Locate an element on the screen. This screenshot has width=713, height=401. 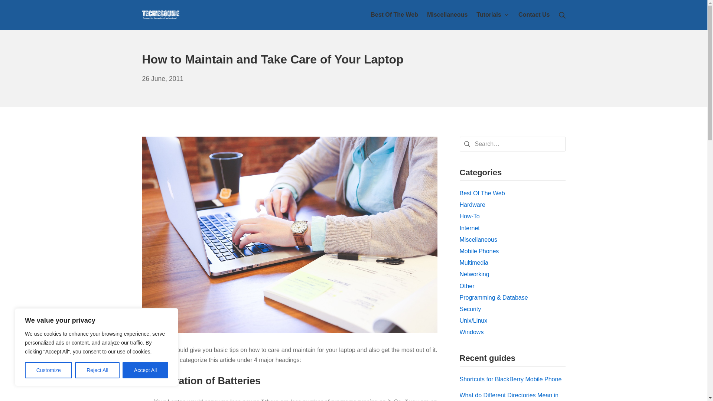
Miscellaneous is located at coordinates (447, 14).